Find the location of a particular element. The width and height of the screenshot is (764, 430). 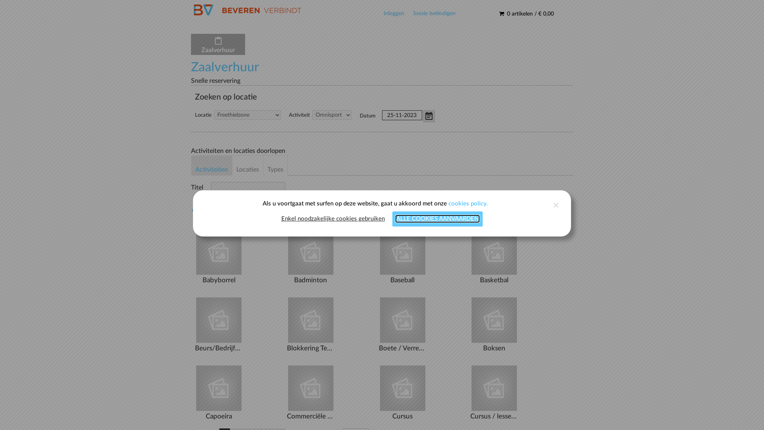

V is located at coordinates (495, 209).